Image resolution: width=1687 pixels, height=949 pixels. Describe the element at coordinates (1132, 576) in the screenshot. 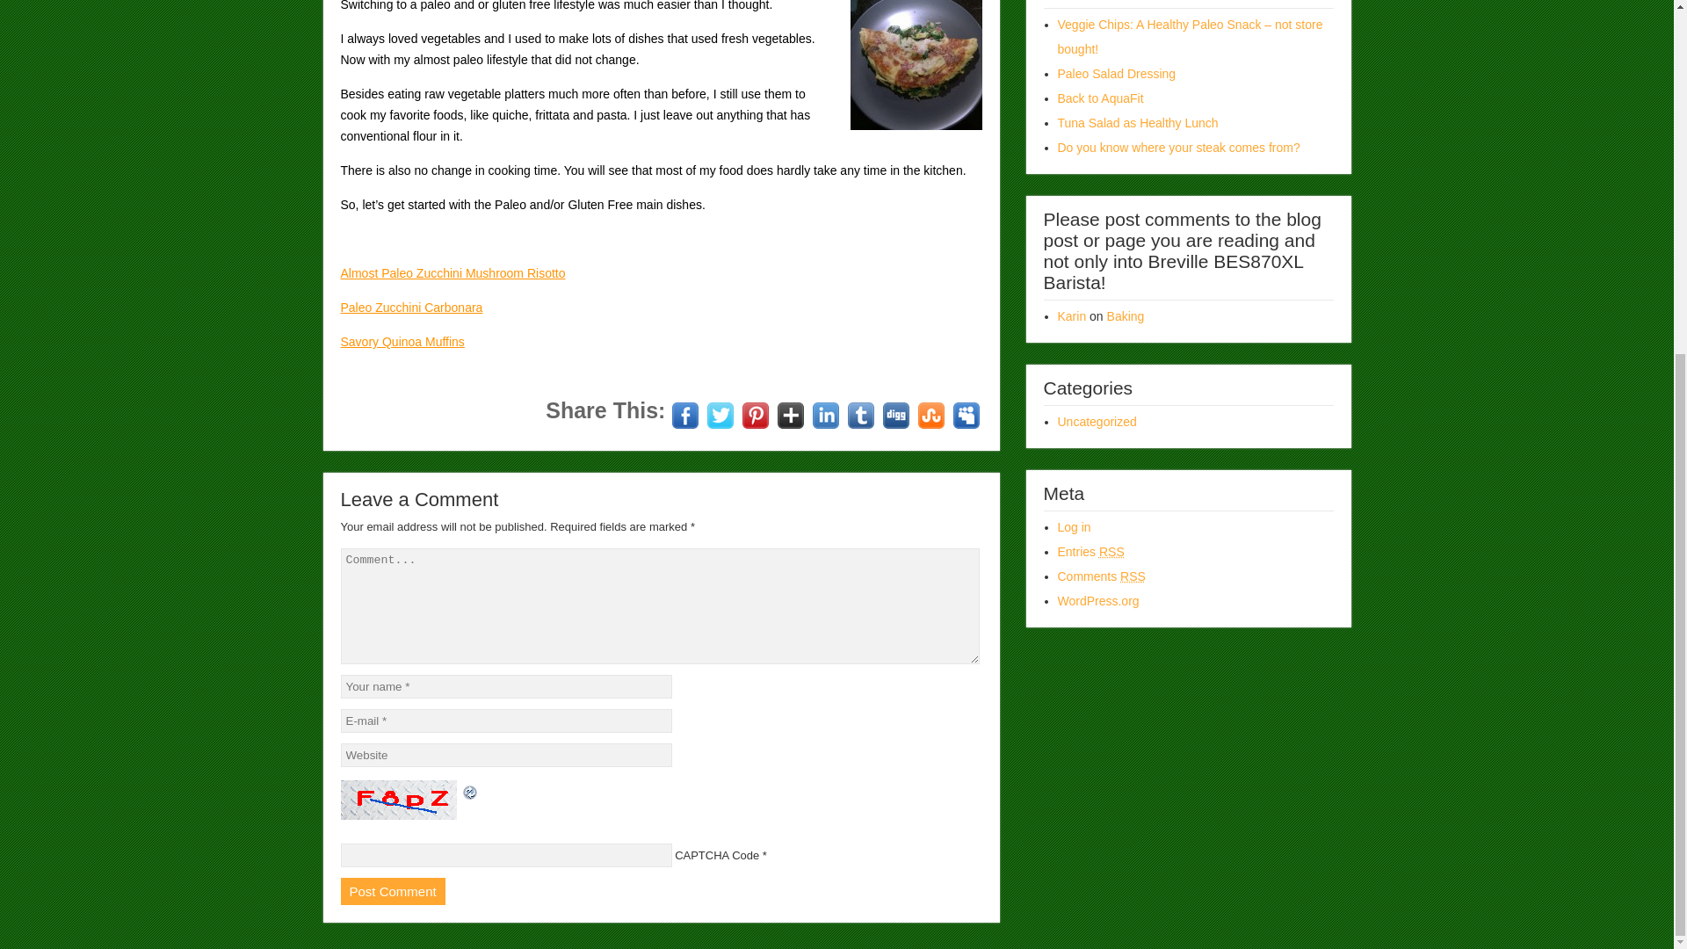

I see `Really Simple Syndication` at that location.